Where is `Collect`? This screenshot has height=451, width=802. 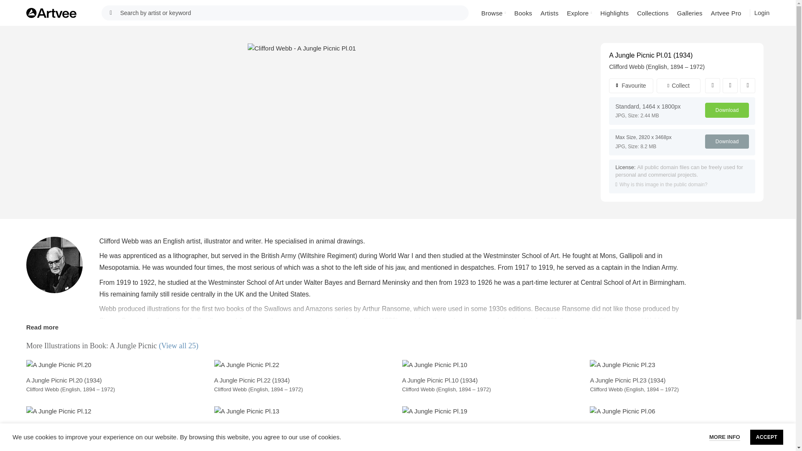
Collect is located at coordinates (679, 85).